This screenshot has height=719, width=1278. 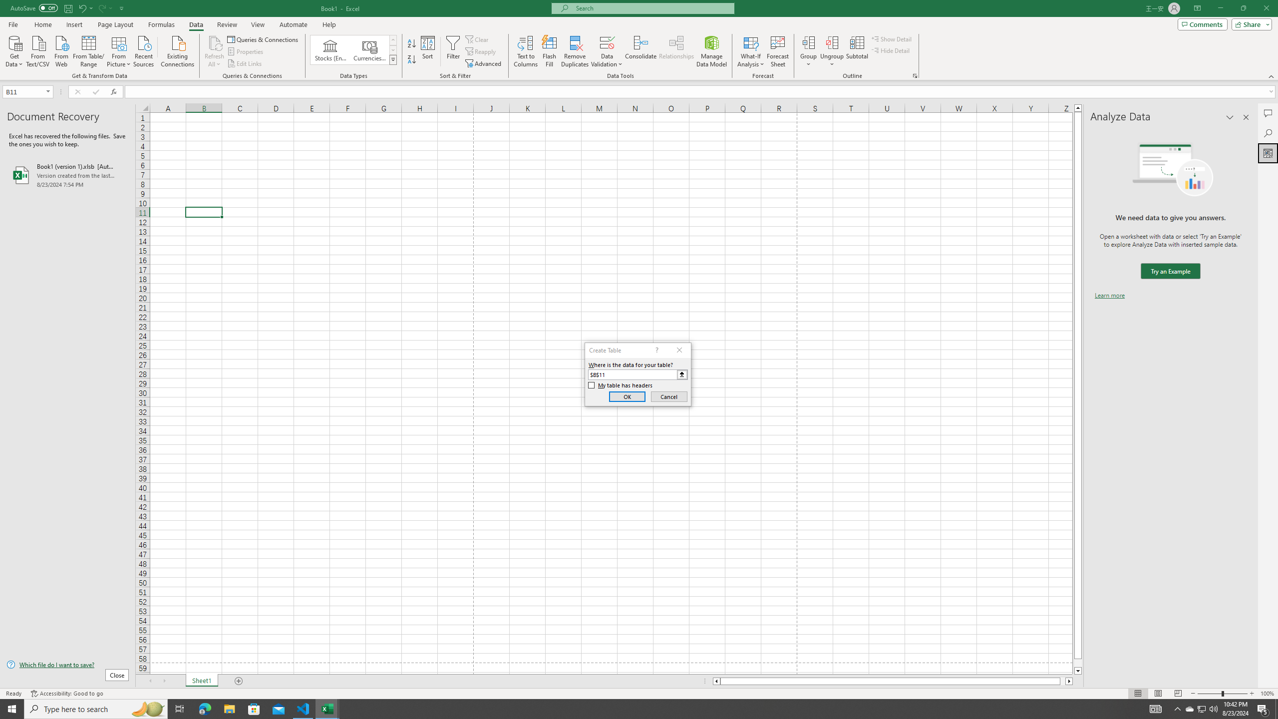 I want to click on Sort Z to A, so click(x=412, y=60).